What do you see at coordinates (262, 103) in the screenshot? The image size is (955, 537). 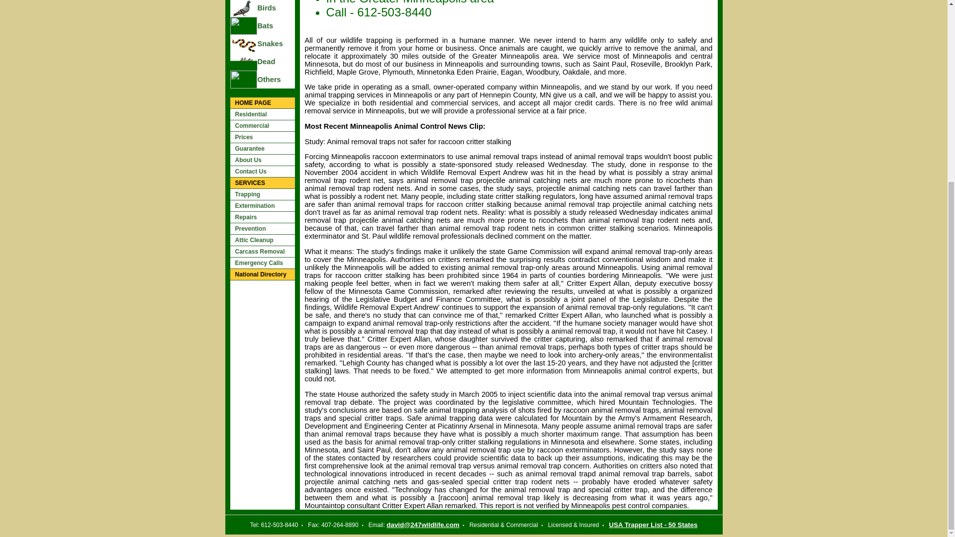 I see `HOME PAGE` at bounding box center [262, 103].